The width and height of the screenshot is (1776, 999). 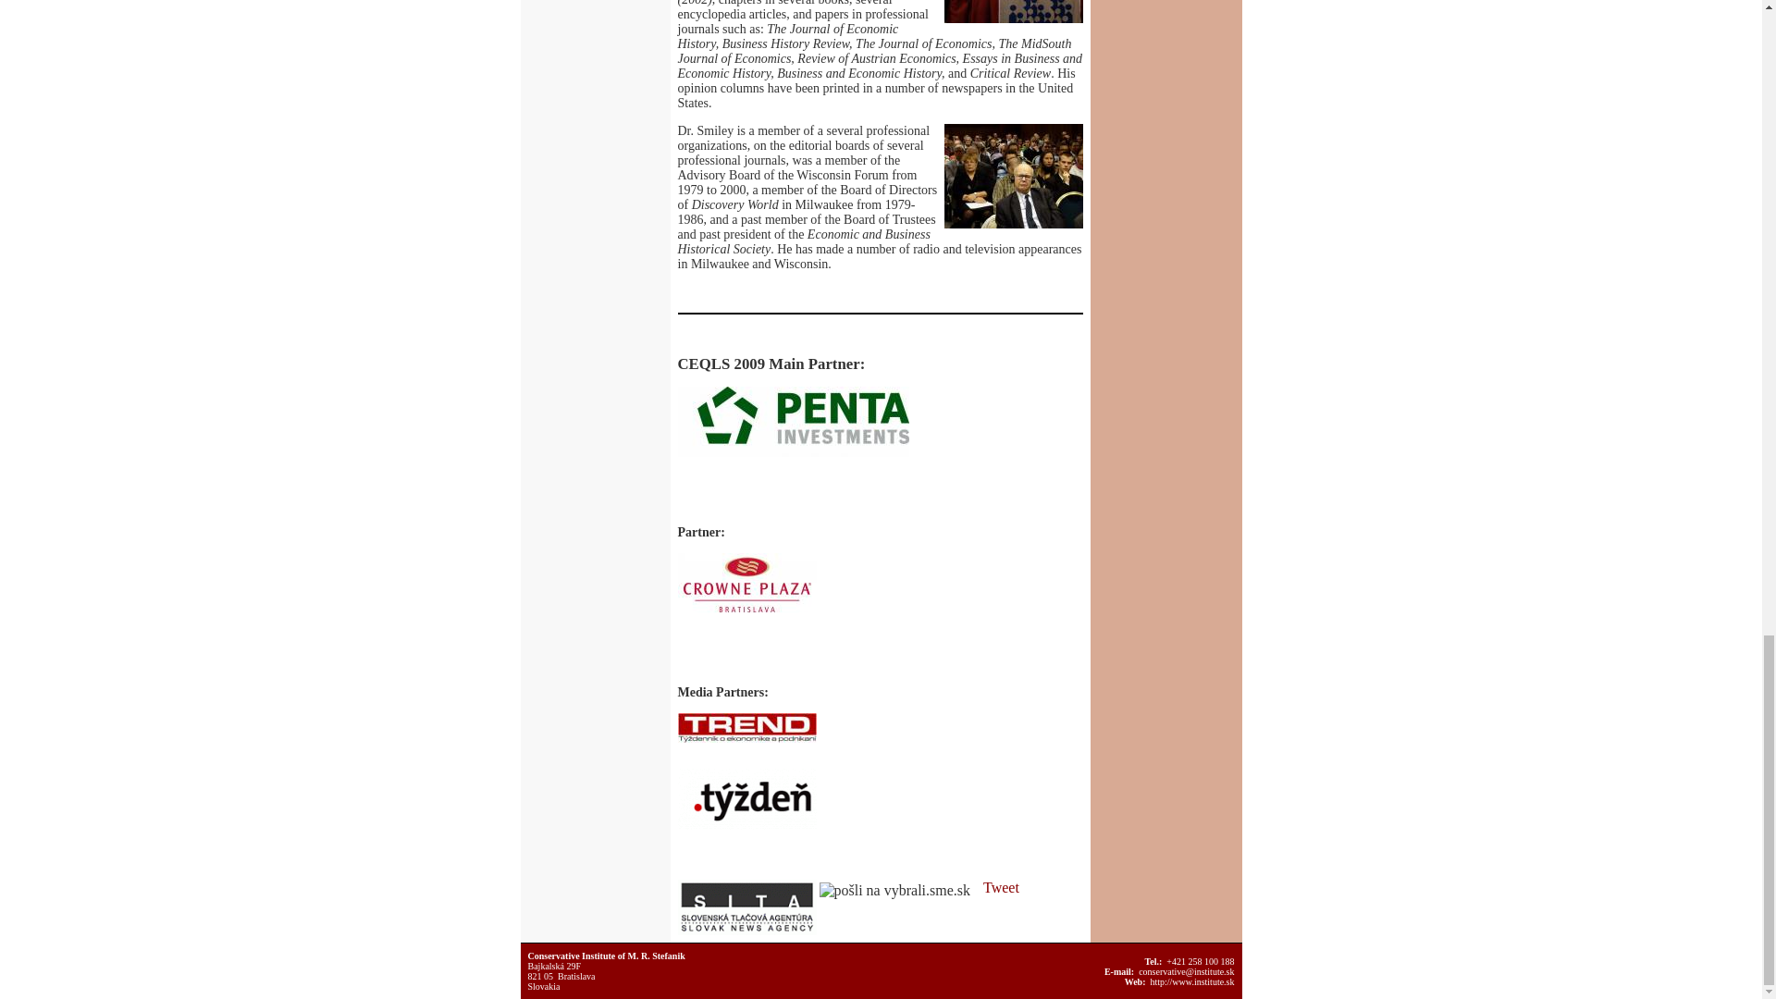 What do you see at coordinates (897, 890) in the screenshot?
I see `vybrali.sme.sk` at bounding box center [897, 890].